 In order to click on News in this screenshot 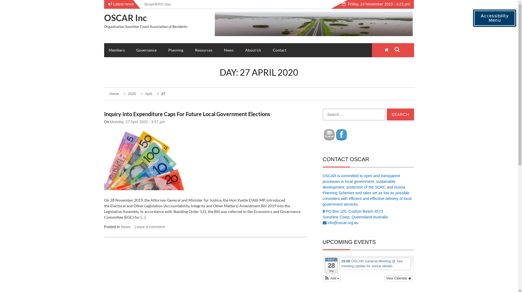, I will do `click(126, 227)`.